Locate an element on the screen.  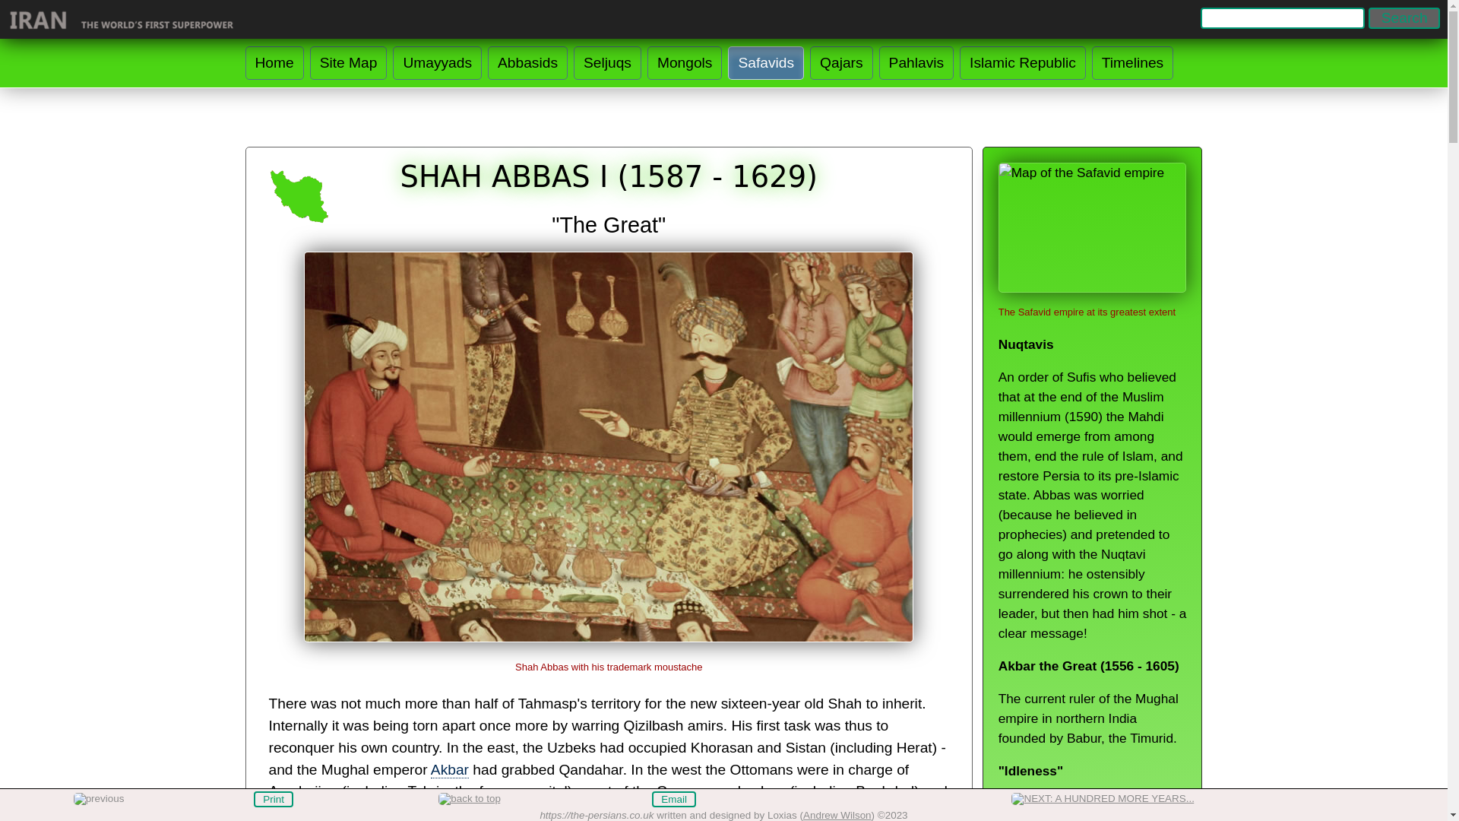
GO BACK TO PREVIOUS PAGE is located at coordinates (99, 800).